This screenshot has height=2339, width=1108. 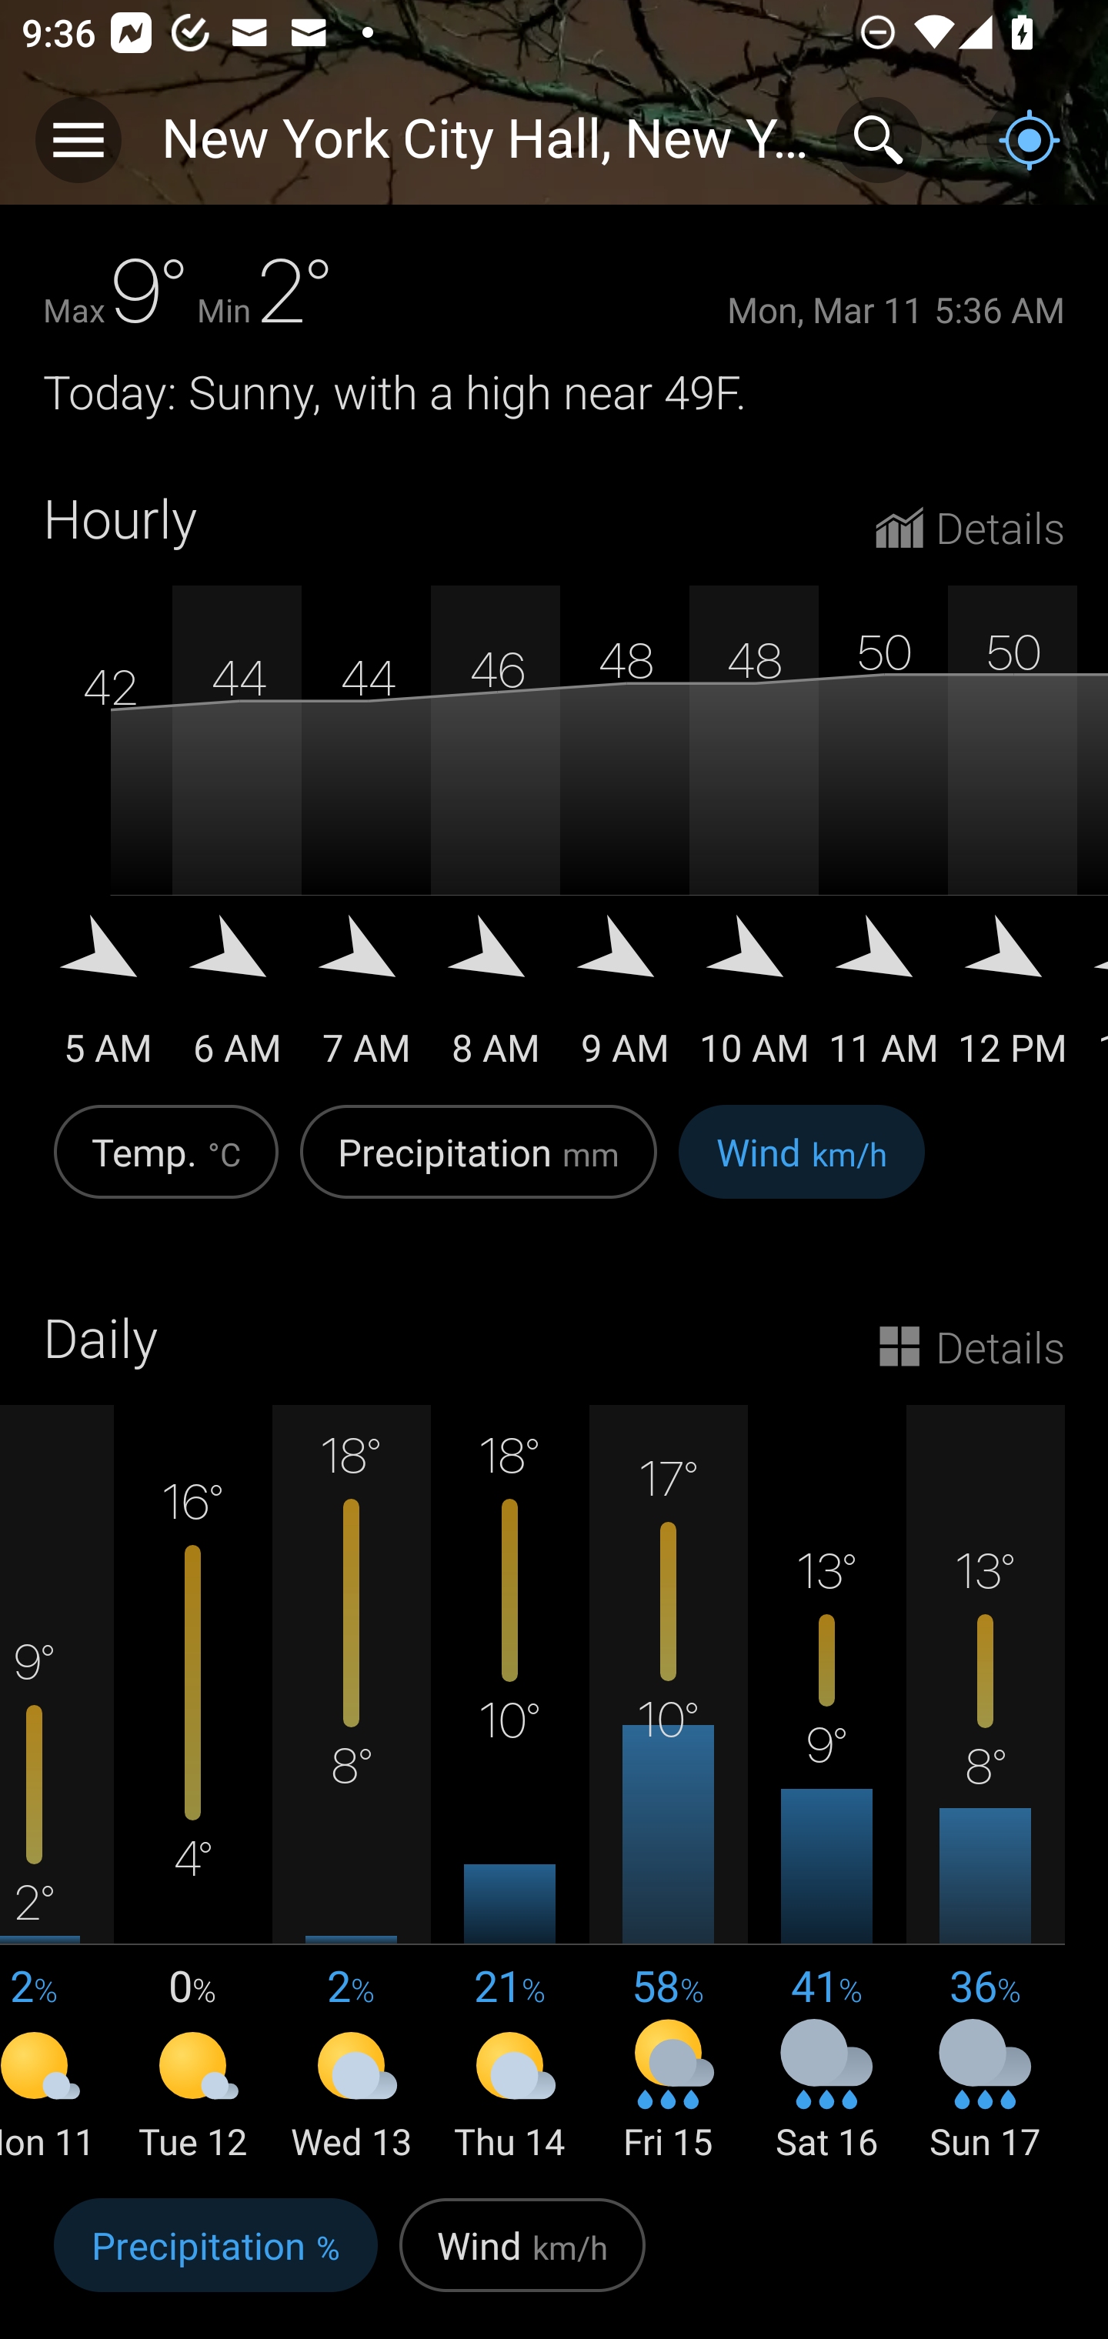 I want to click on 13° 8° 36 % Sun 17, so click(x=985, y=1786).